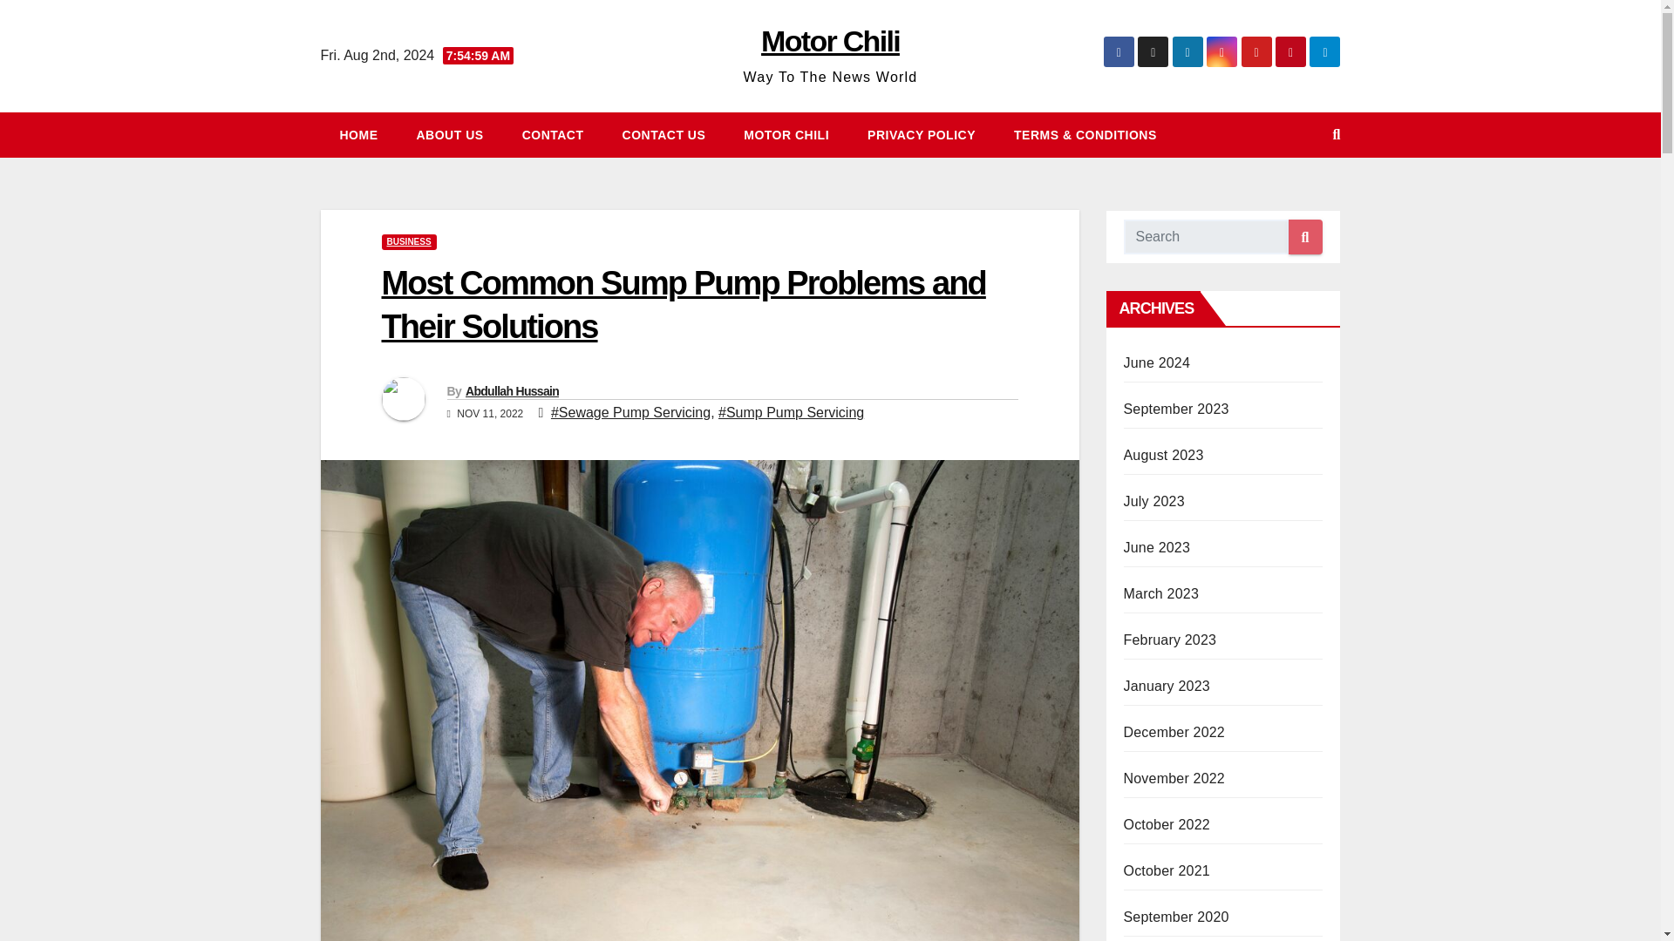 The width and height of the screenshot is (1674, 941). What do you see at coordinates (786, 134) in the screenshot?
I see `MOTOR CHILI` at bounding box center [786, 134].